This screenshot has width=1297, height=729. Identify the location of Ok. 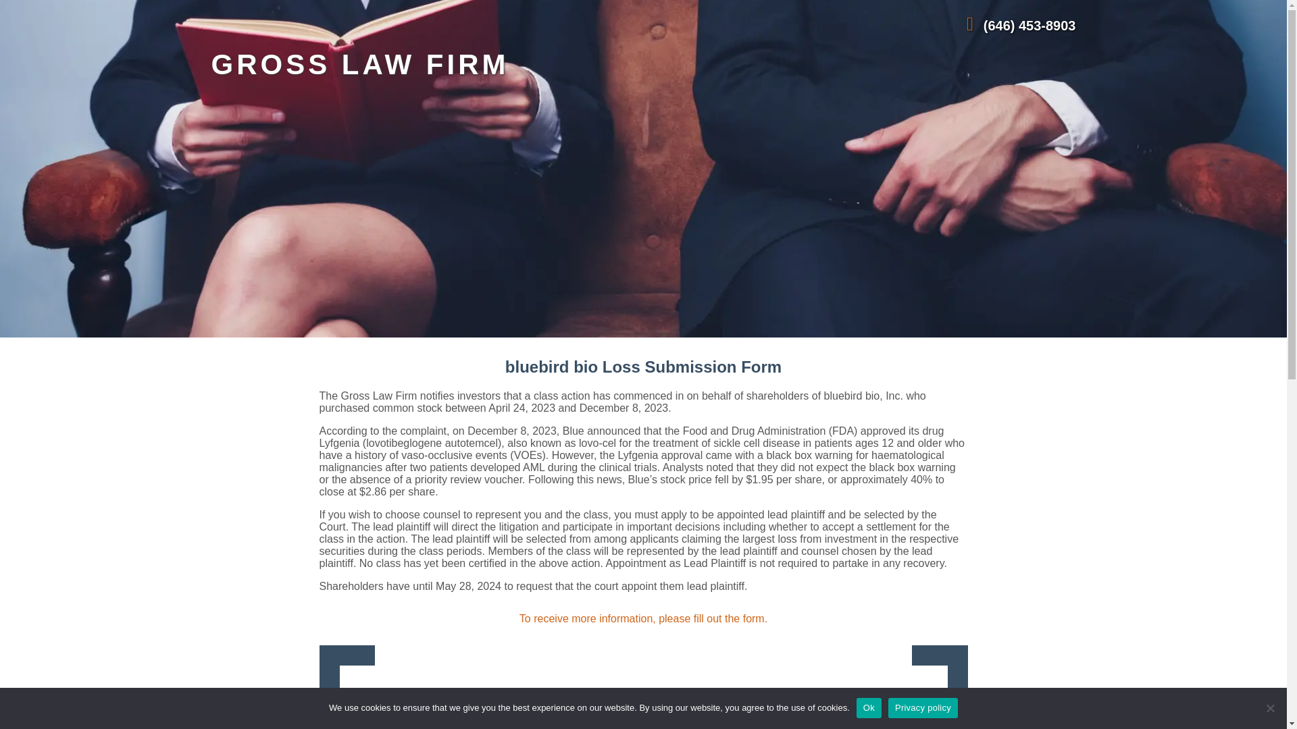
(869, 707).